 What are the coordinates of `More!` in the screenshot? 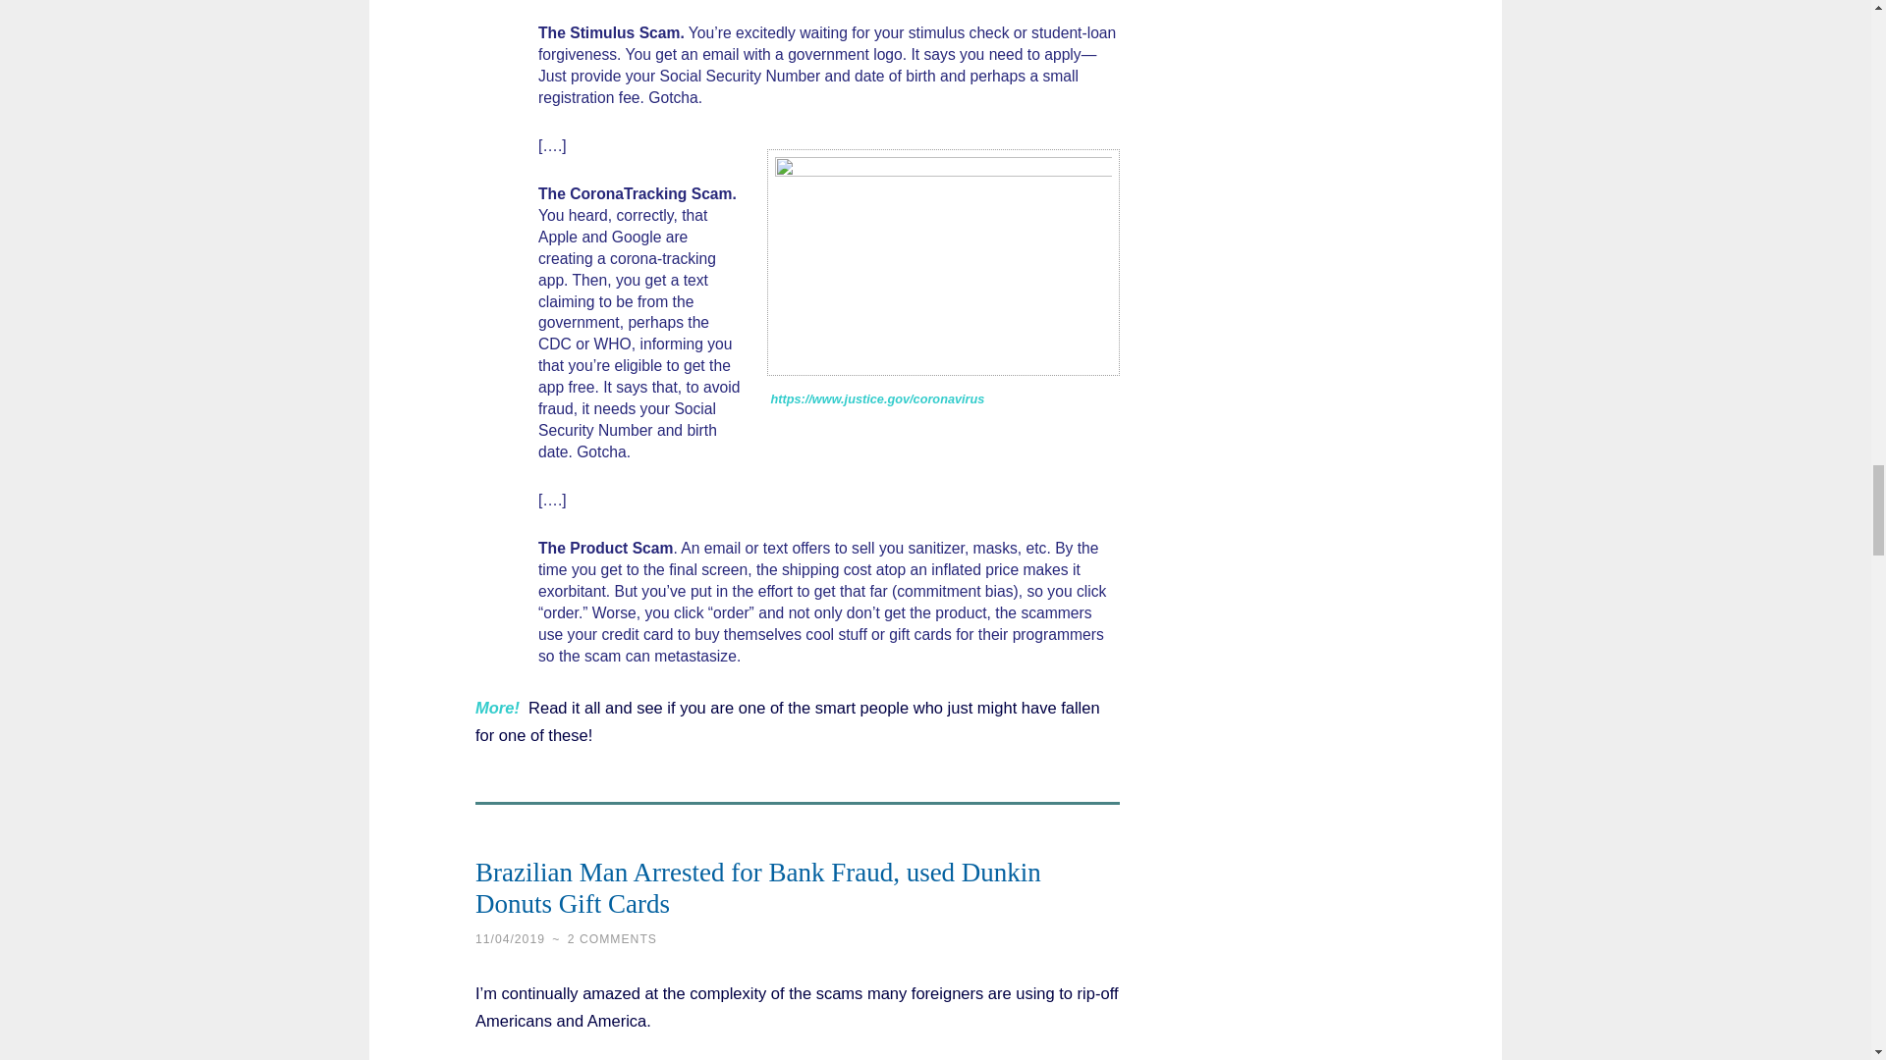 It's located at (497, 707).